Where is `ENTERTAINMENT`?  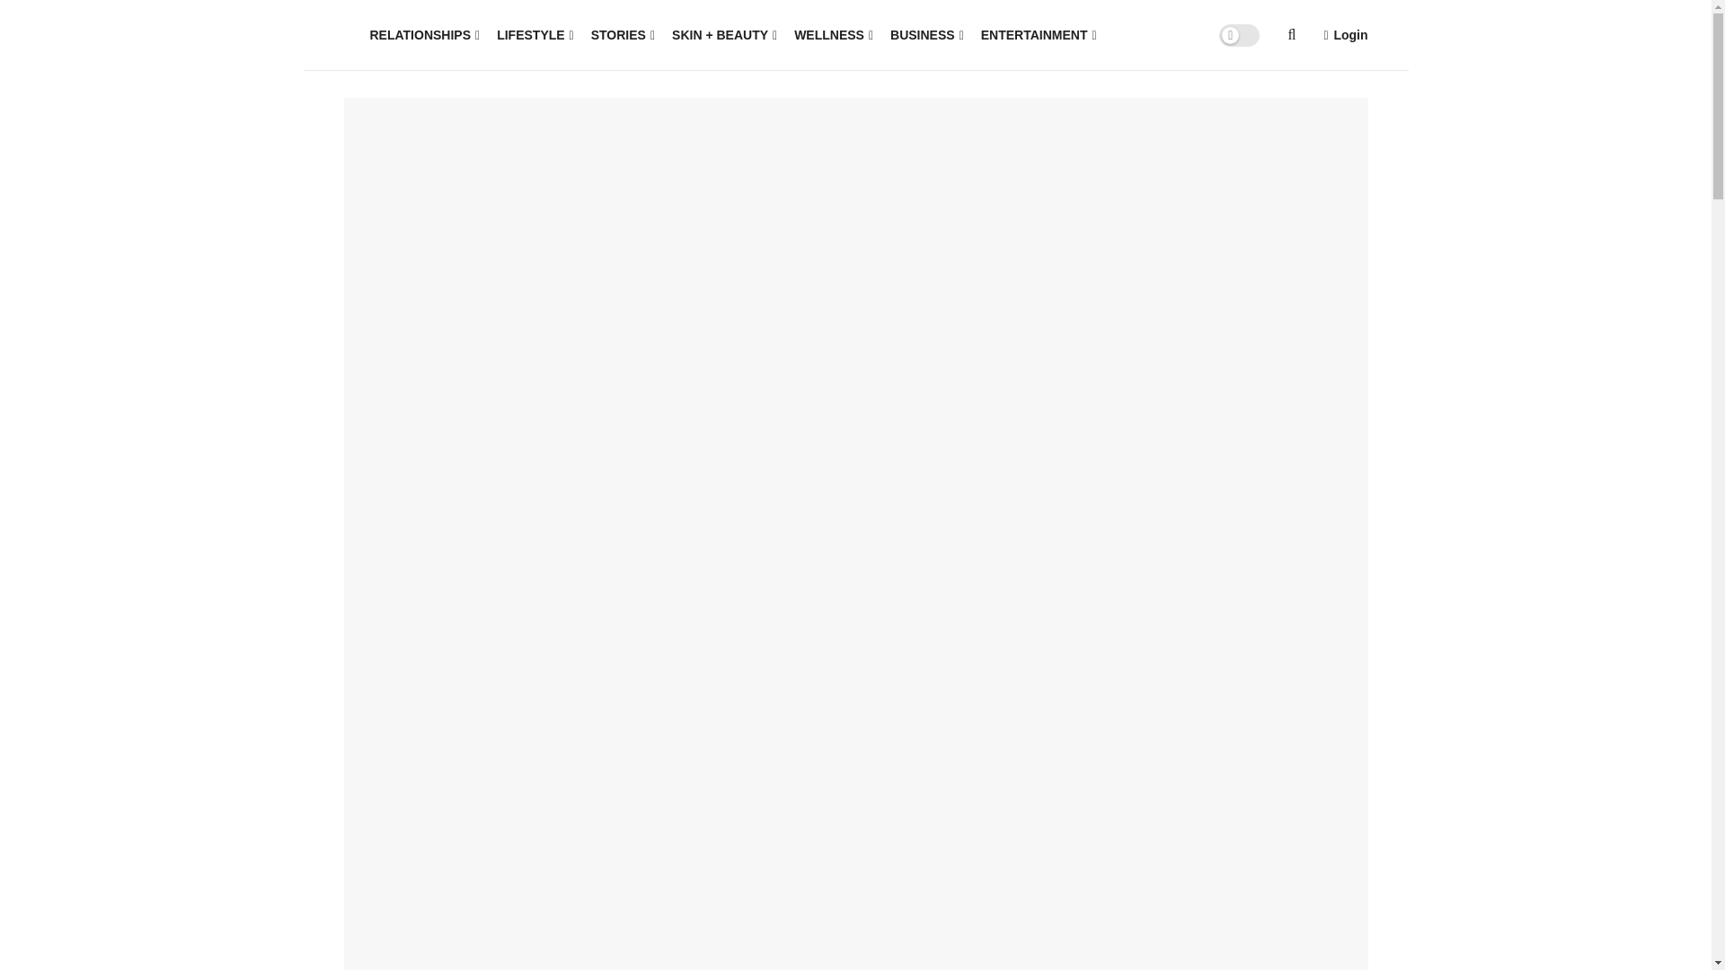 ENTERTAINMENT is located at coordinates (1037, 34).